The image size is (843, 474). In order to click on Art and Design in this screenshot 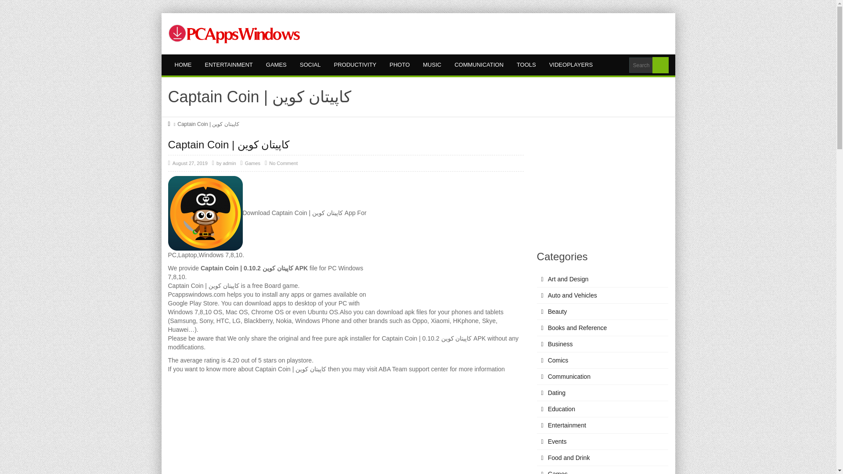, I will do `click(602, 279)`.